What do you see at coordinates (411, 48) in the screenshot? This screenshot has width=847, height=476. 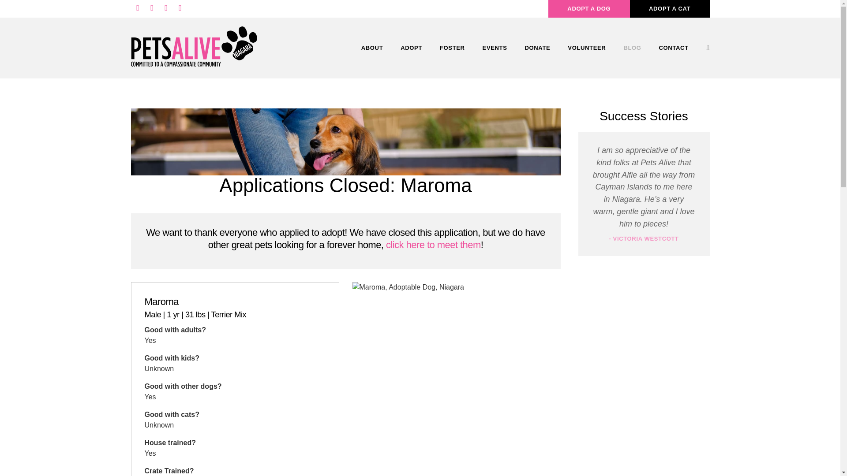 I see `Adopt a Cat or Dog, NIagara Rescue` at bounding box center [411, 48].